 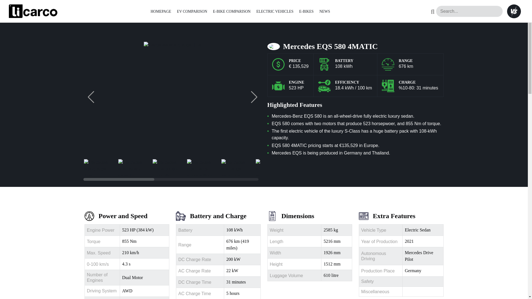 What do you see at coordinates (325, 11) in the screenshot?
I see `NEWS` at bounding box center [325, 11].